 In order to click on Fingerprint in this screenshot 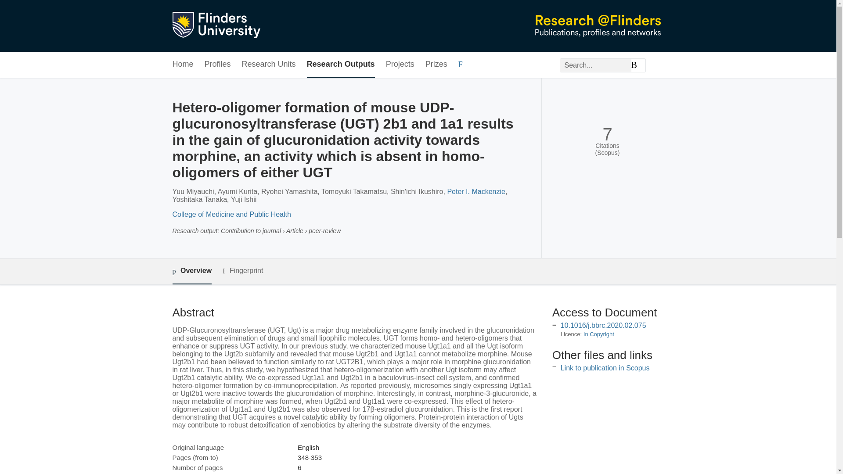, I will do `click(242, 270)`.